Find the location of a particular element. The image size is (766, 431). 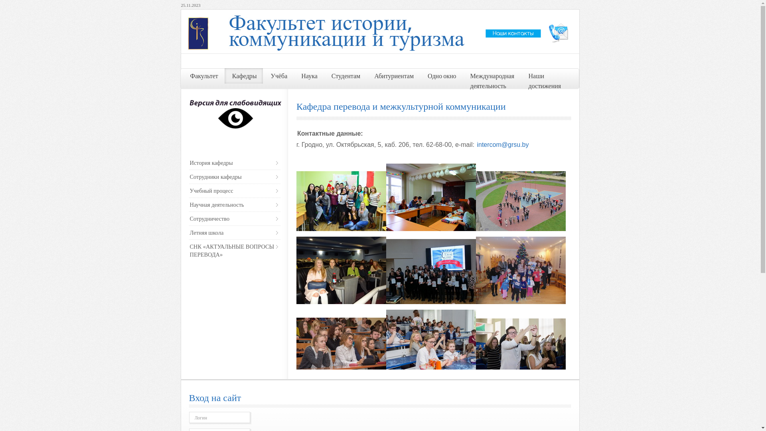

intercom@grsu.by is located at coordinates (503, 144).